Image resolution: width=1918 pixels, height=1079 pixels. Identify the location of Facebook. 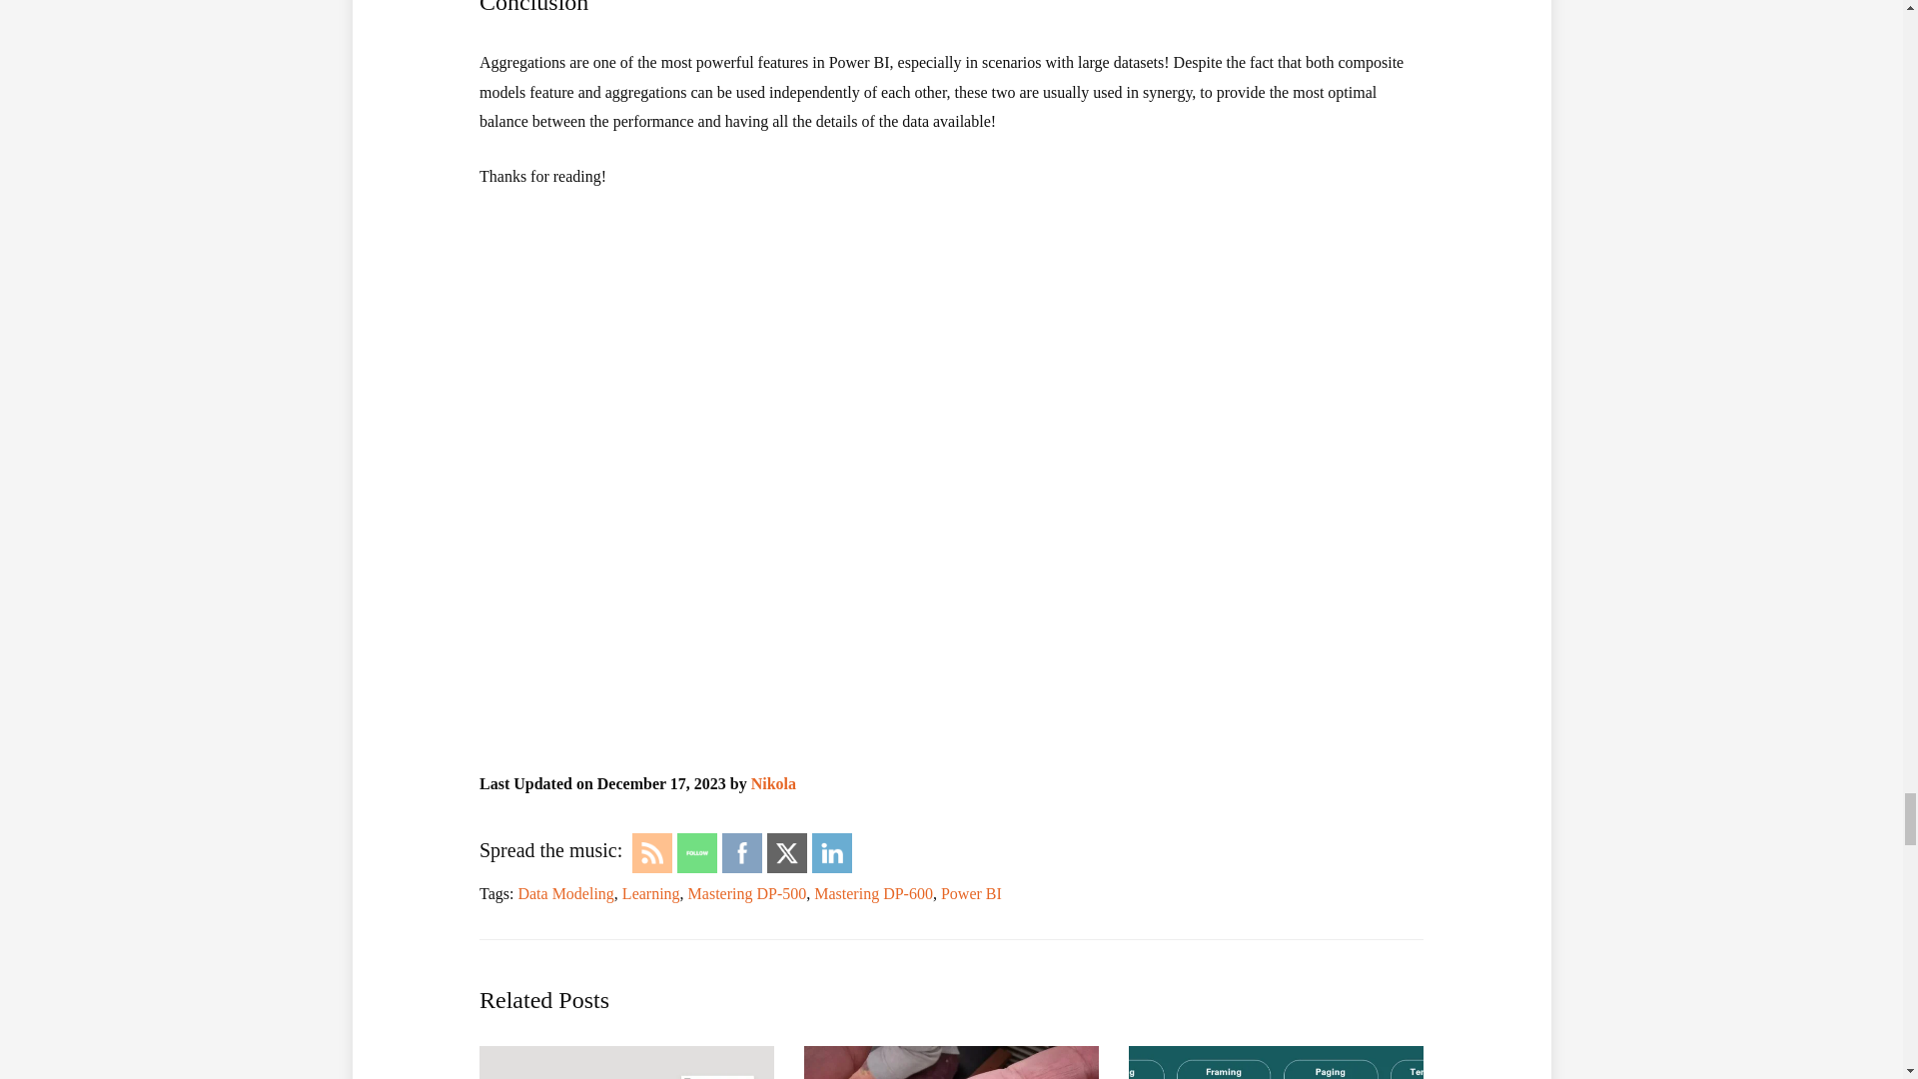
(741, 853).